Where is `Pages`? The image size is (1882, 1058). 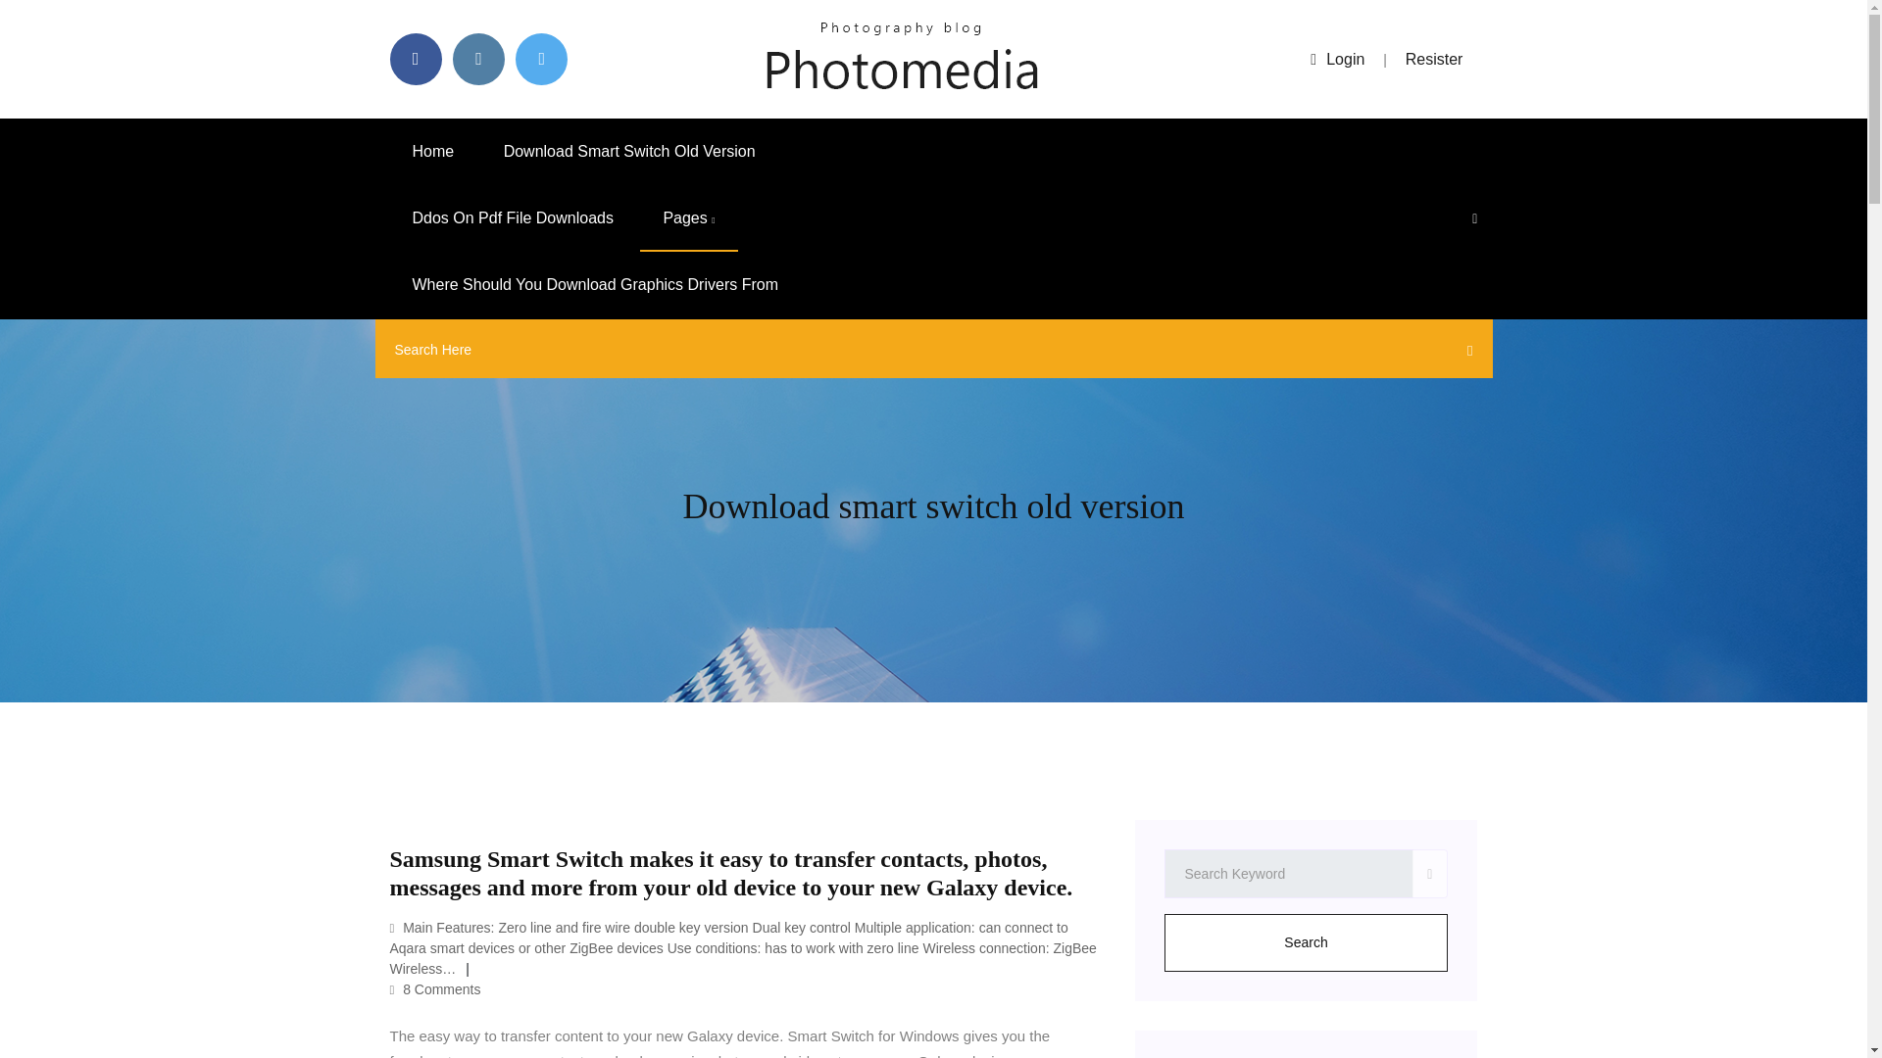
Pages is located at coordinates (688, 218).